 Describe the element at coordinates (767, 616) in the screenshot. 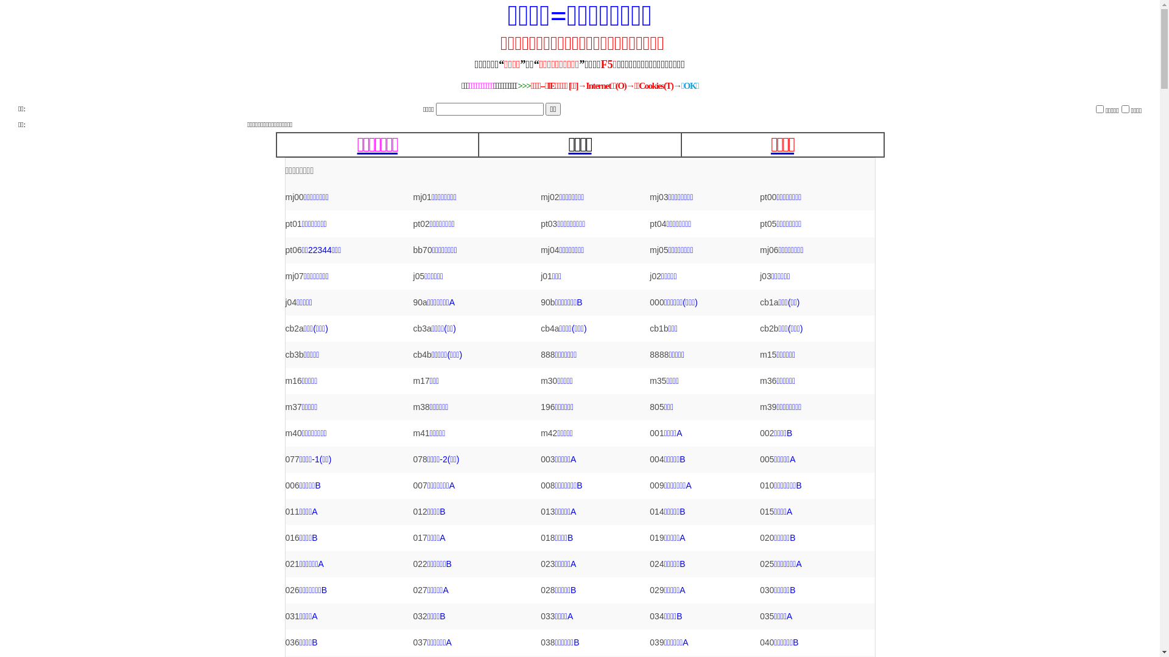

I see `035` at that location.